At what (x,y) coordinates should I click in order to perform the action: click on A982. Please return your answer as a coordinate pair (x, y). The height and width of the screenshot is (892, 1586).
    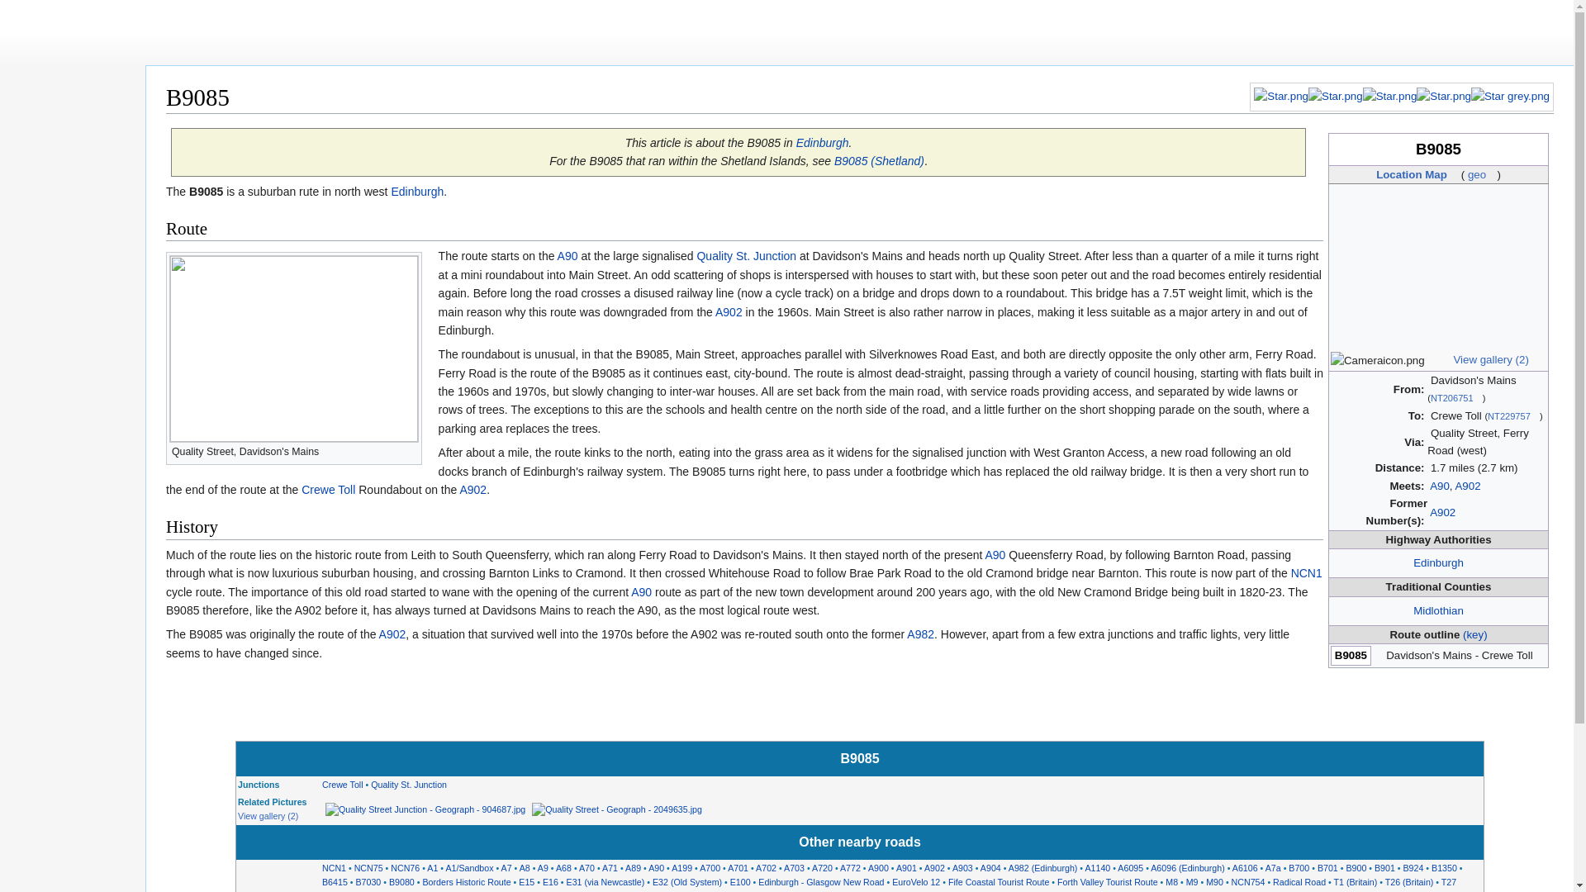
    Looking at the image, I should click on (920, 634).